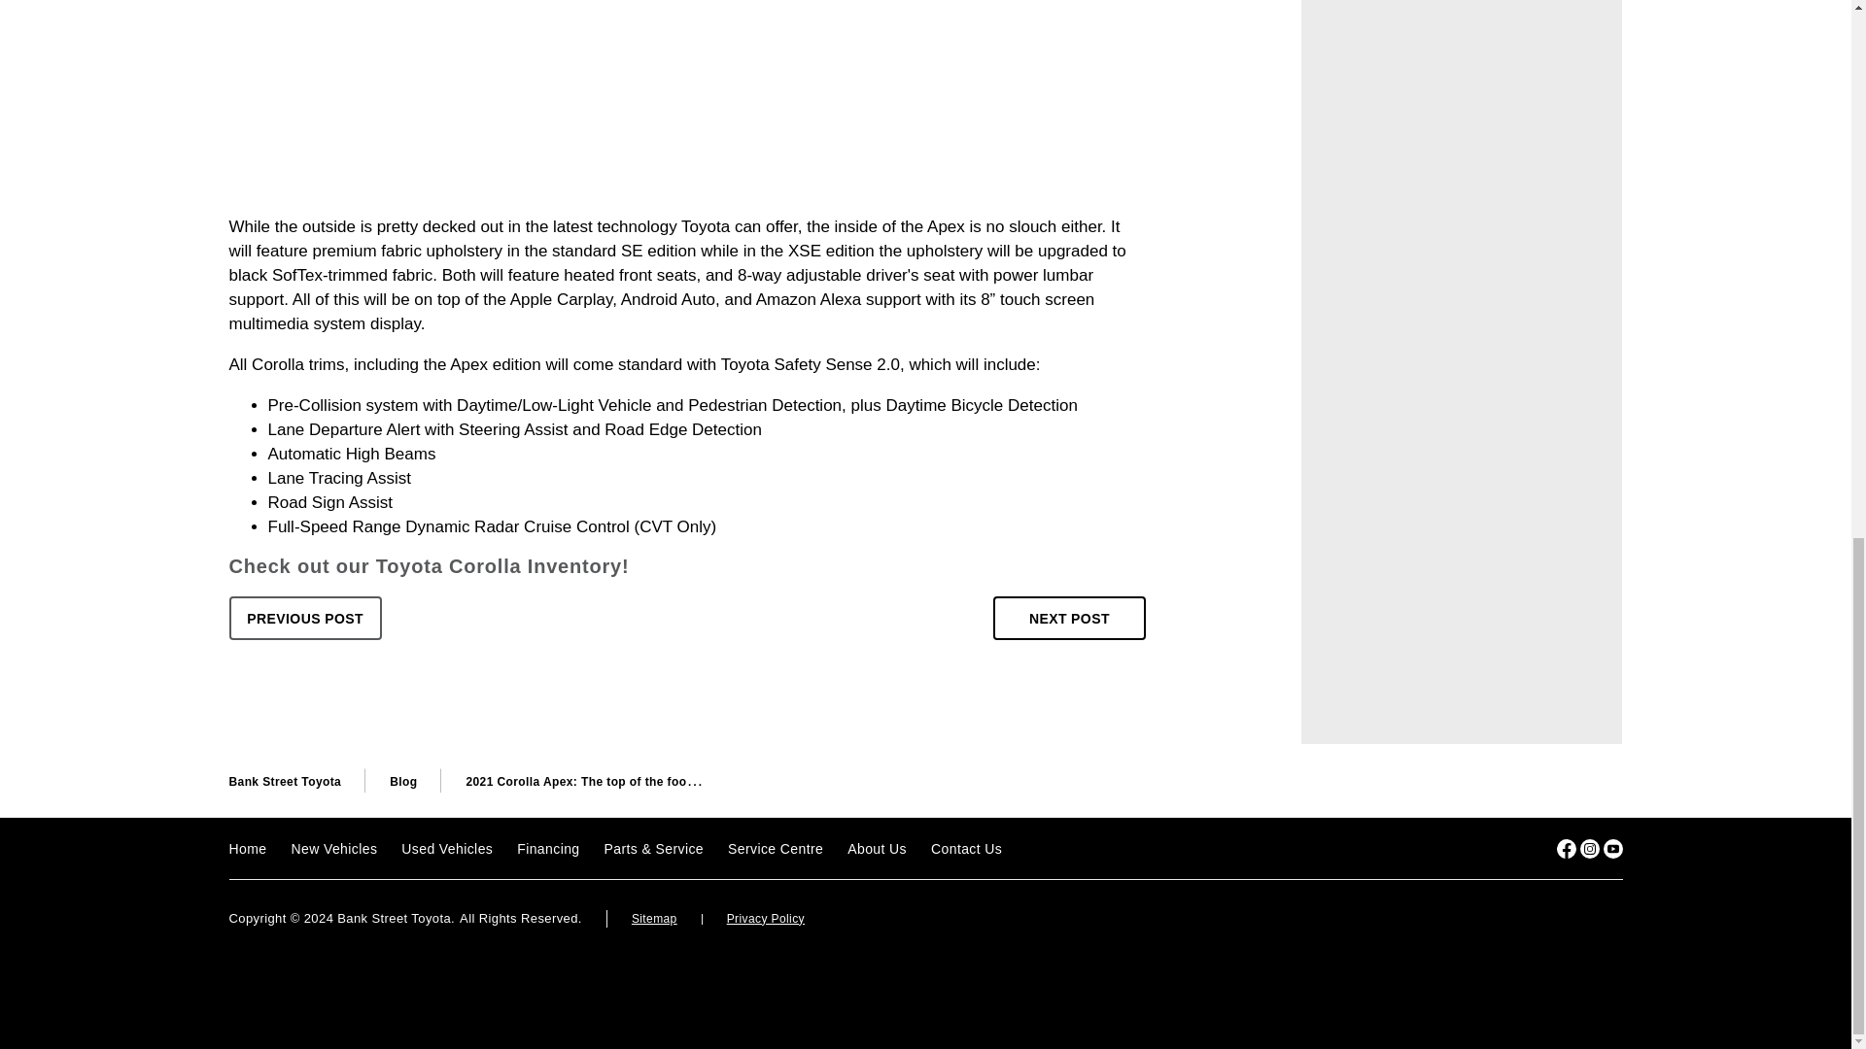 The image size is (1866, 1049). I want to click on Go to Bank Street Toyota., so click(286, 782).